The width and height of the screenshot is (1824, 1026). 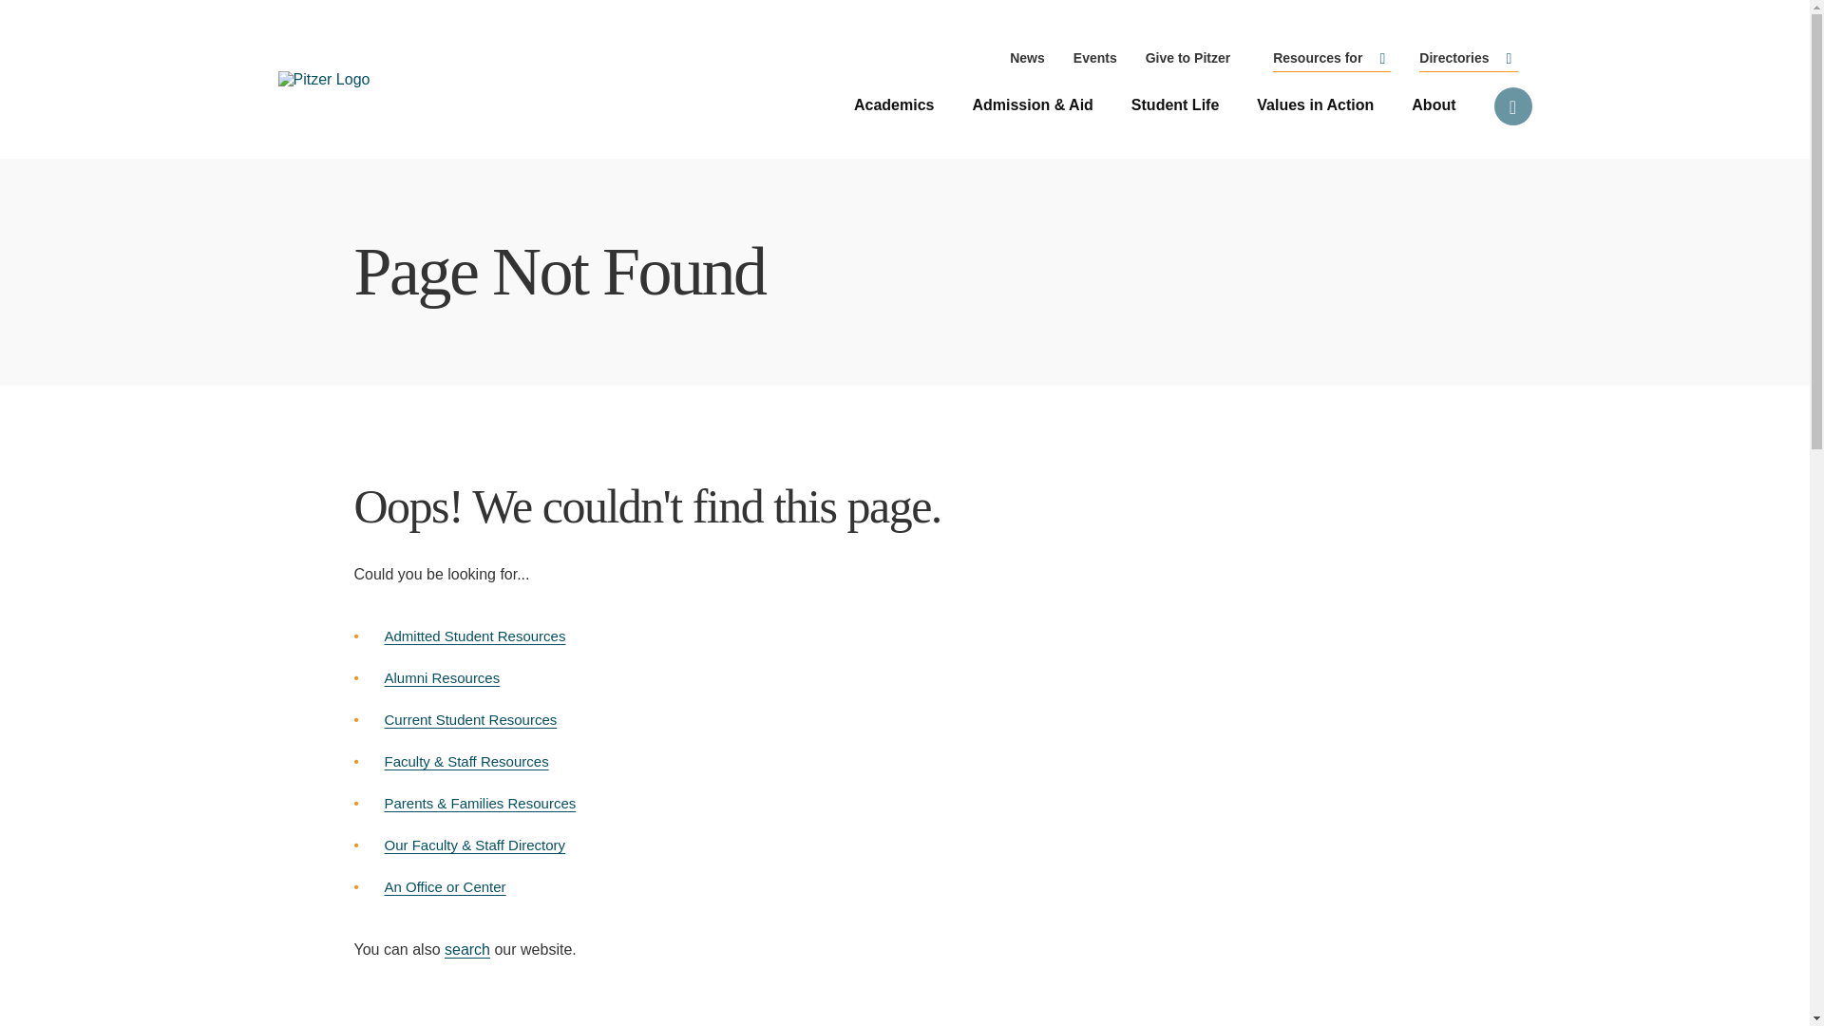 What do you see at coordinates (1028, 58) in the screenshot?
I see `News` at bounding box center [1028, 58].